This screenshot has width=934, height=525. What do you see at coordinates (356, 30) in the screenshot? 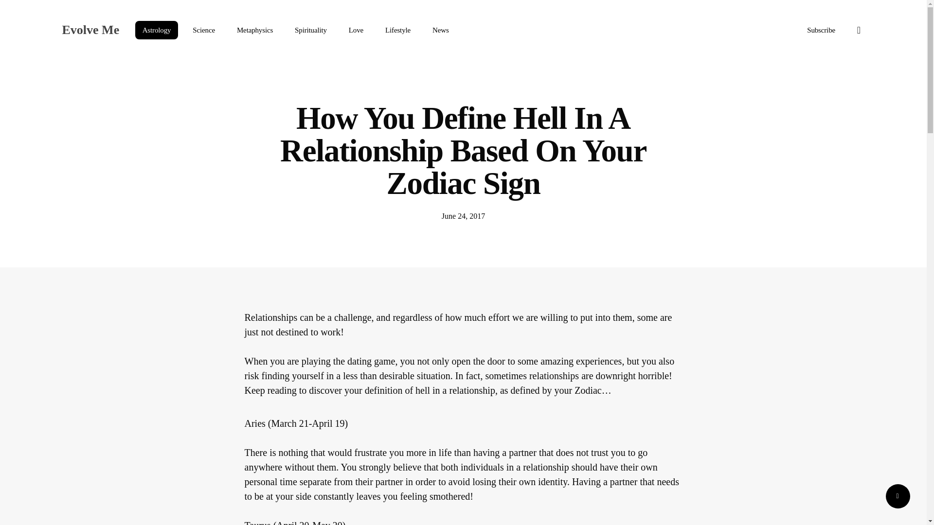
I see `Love` at bounding box center [356, 30].